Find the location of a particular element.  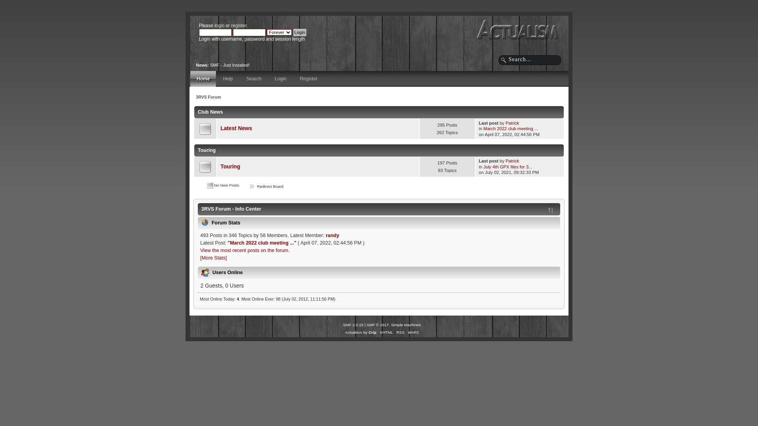

Login is located at coordinates (300, 32).